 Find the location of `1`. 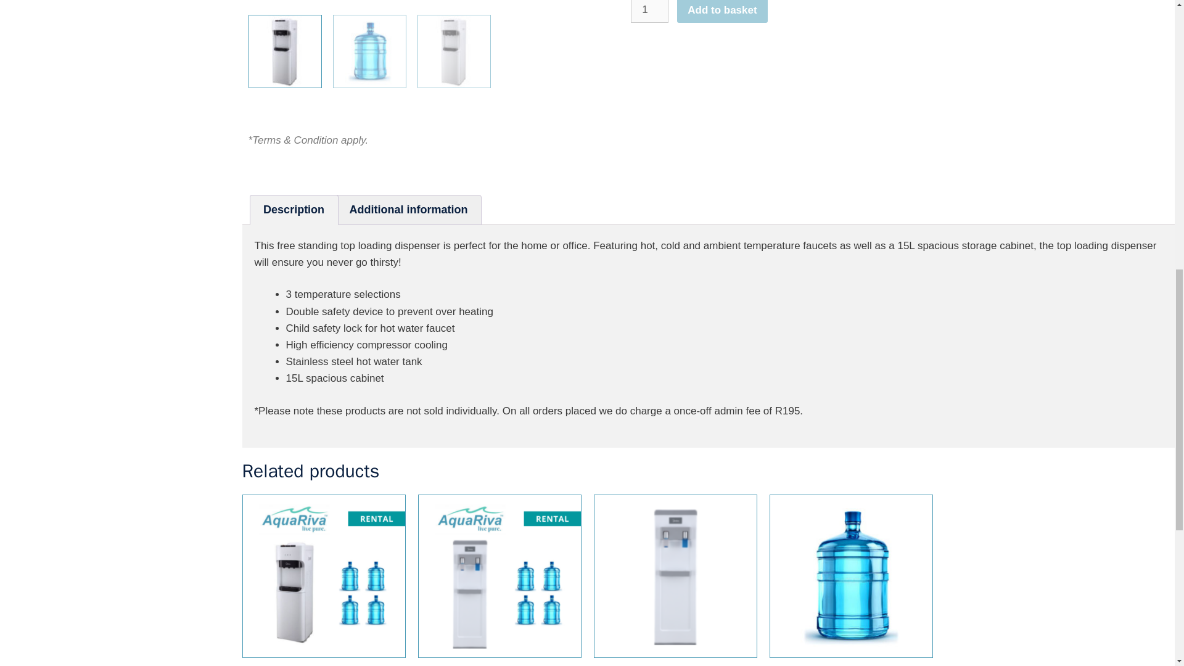

1 is located at coordinates (675, 580).